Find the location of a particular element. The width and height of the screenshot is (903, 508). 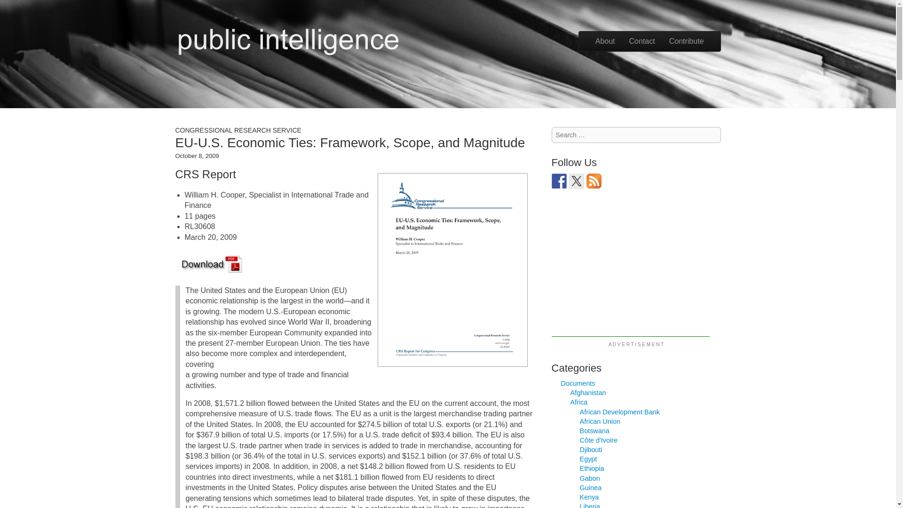

Ethiopia is located at coordinates (592, 468).